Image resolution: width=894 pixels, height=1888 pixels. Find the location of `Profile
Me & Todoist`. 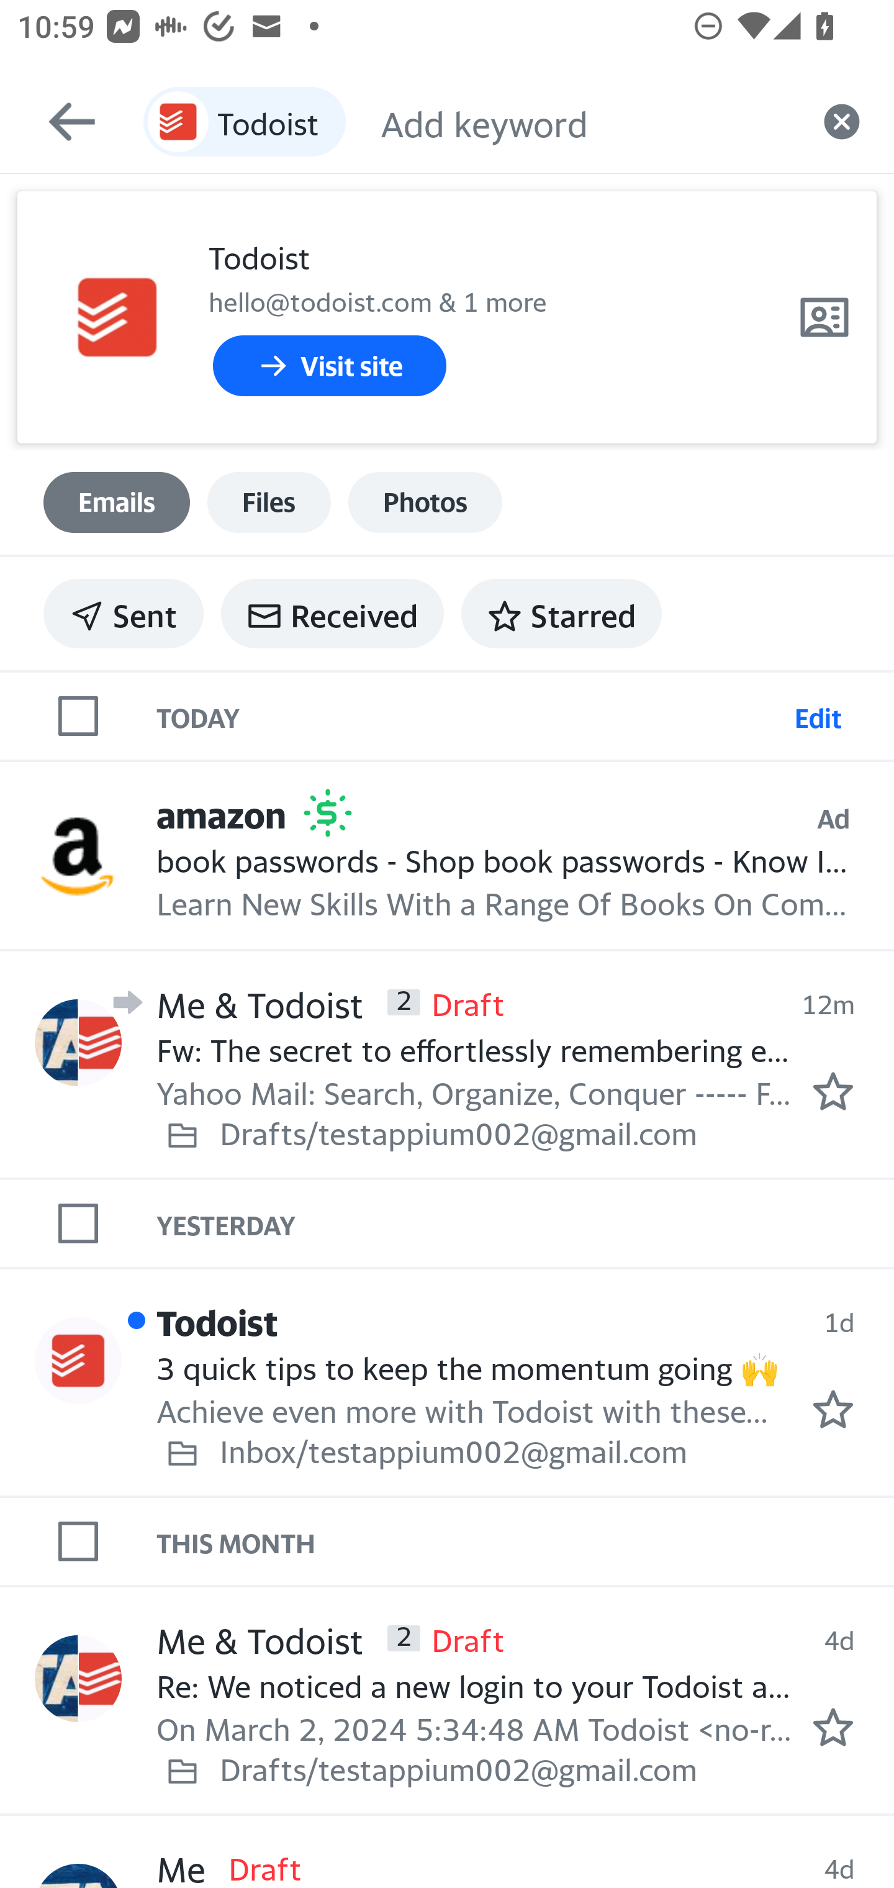

Profile
Me & Todoist is located at coordinates (78, 1678).